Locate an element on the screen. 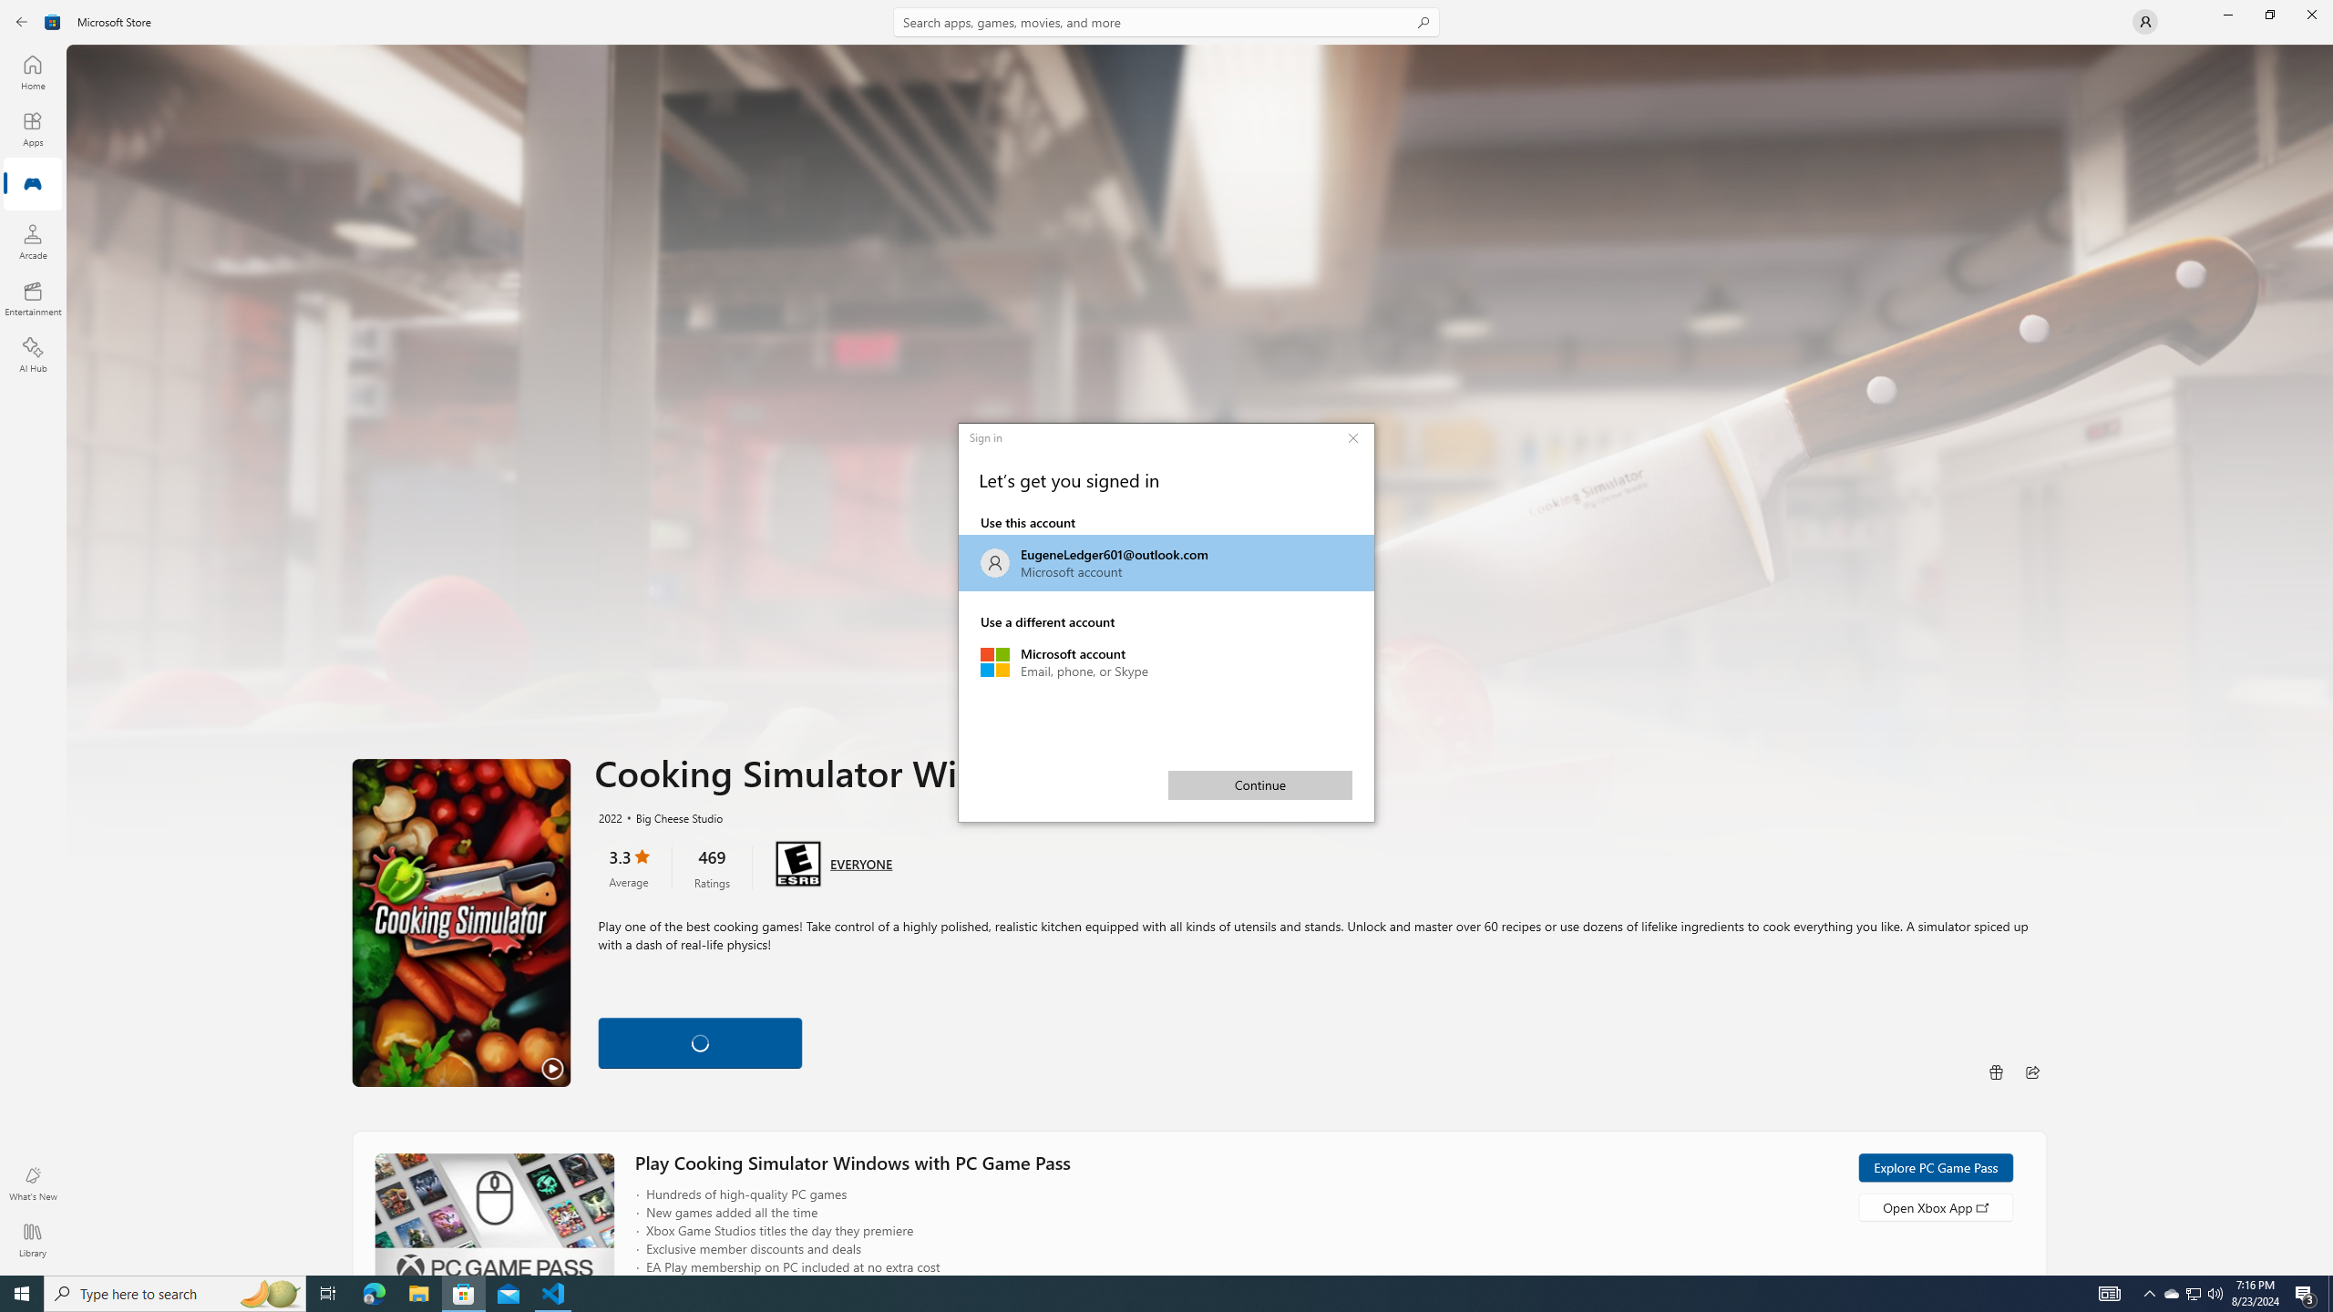 The image size is (2333, 1312). Minimize Microsoft Store is located at coordinates (33, 1240).